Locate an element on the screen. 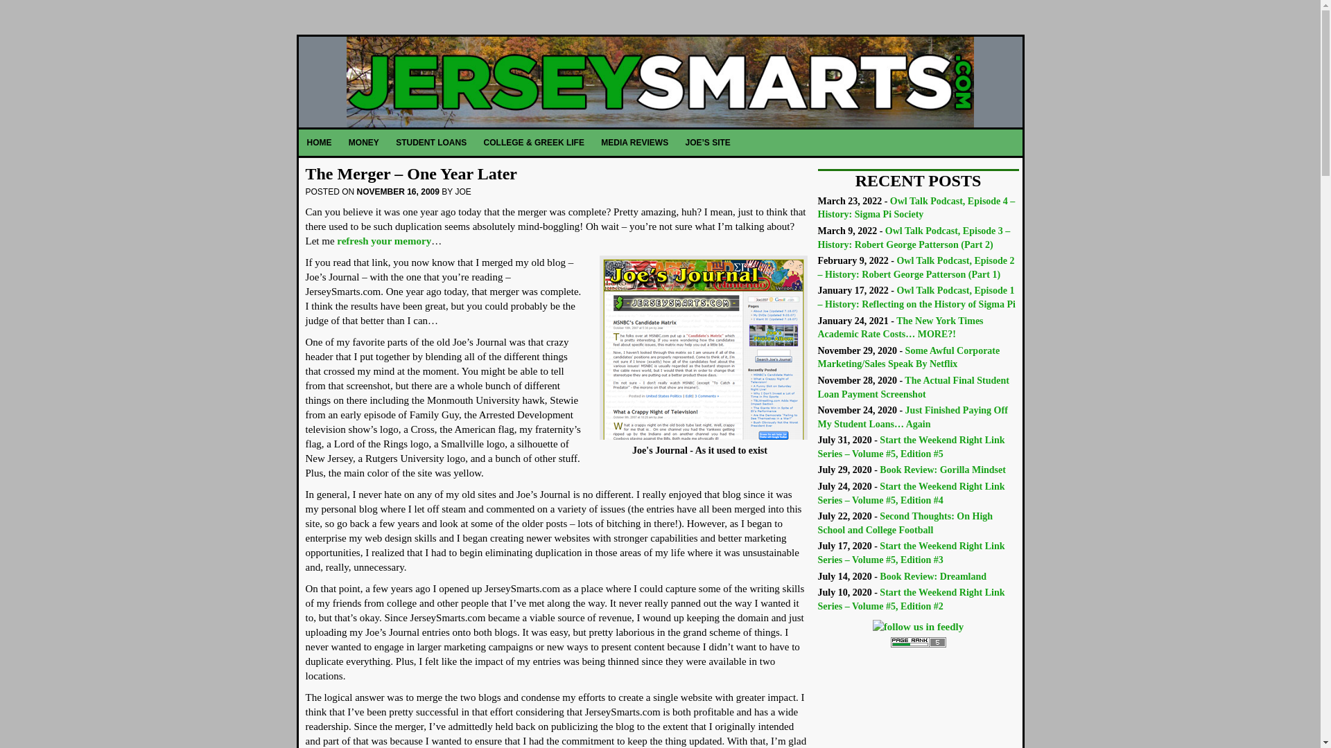  July 29, 2020 is located at coordinates (943, 470).